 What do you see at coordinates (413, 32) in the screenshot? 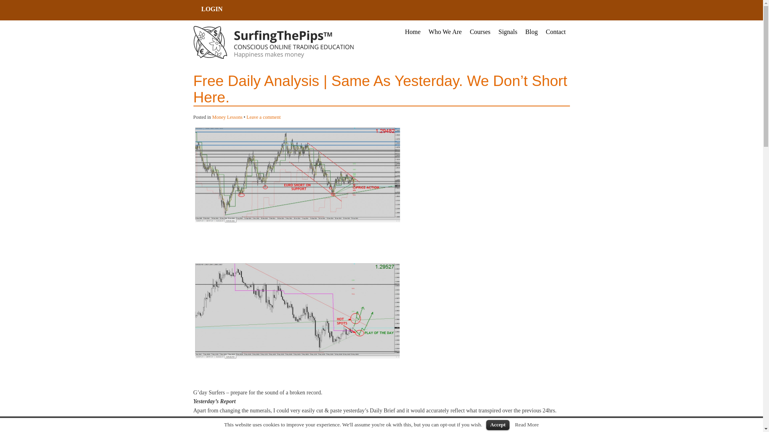
I see `Home` at bounding box center [413, 32].